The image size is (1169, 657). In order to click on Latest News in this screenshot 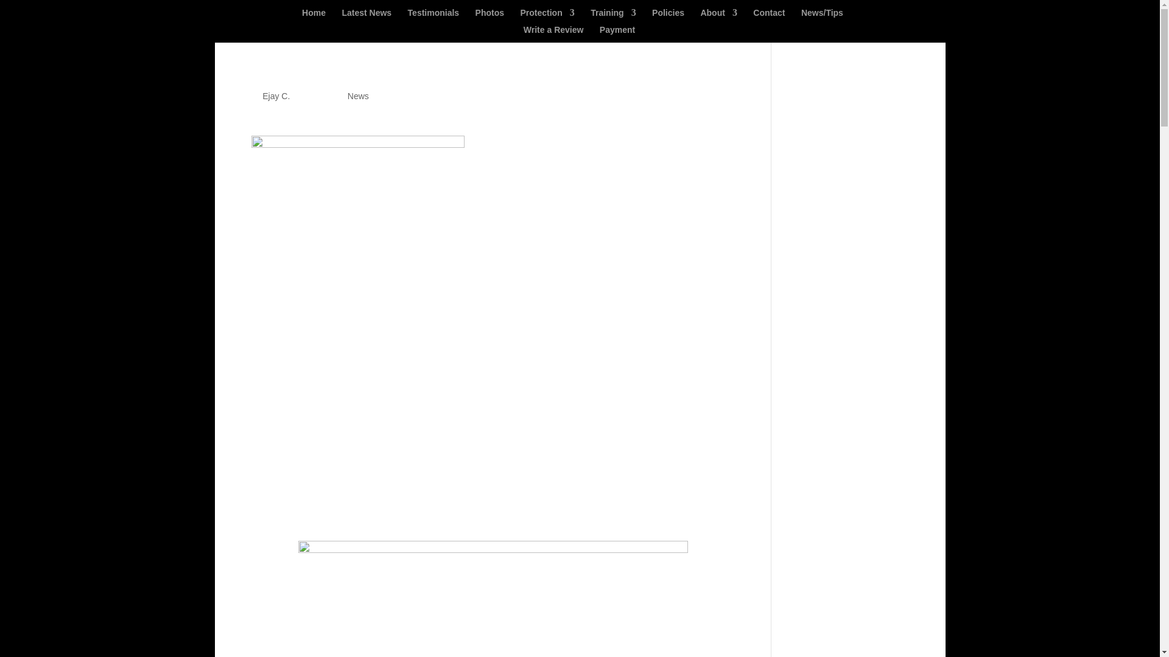, I will do `click(367, 17)`.